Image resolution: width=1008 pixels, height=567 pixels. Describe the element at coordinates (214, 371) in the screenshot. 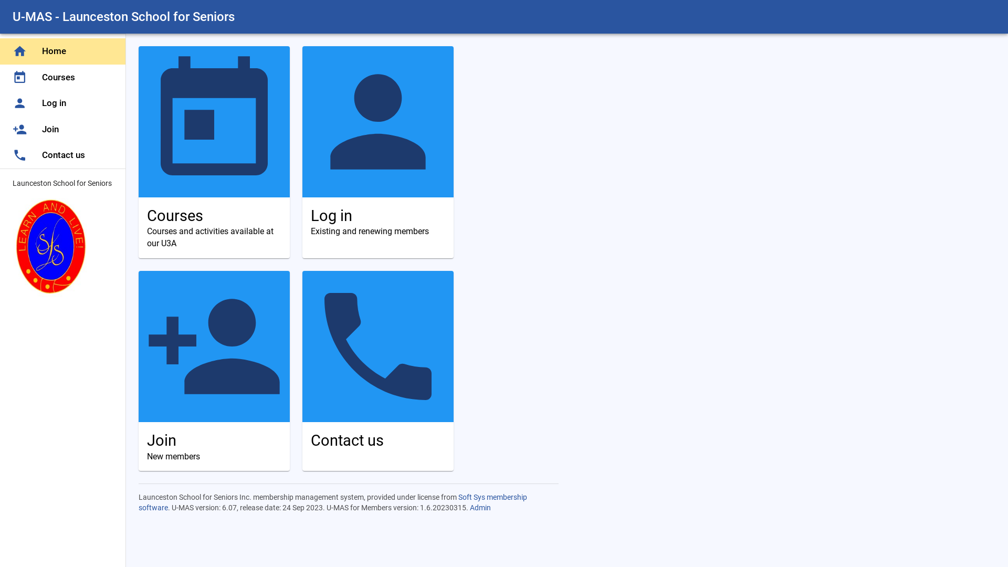

I see `Join
New members` at that location.